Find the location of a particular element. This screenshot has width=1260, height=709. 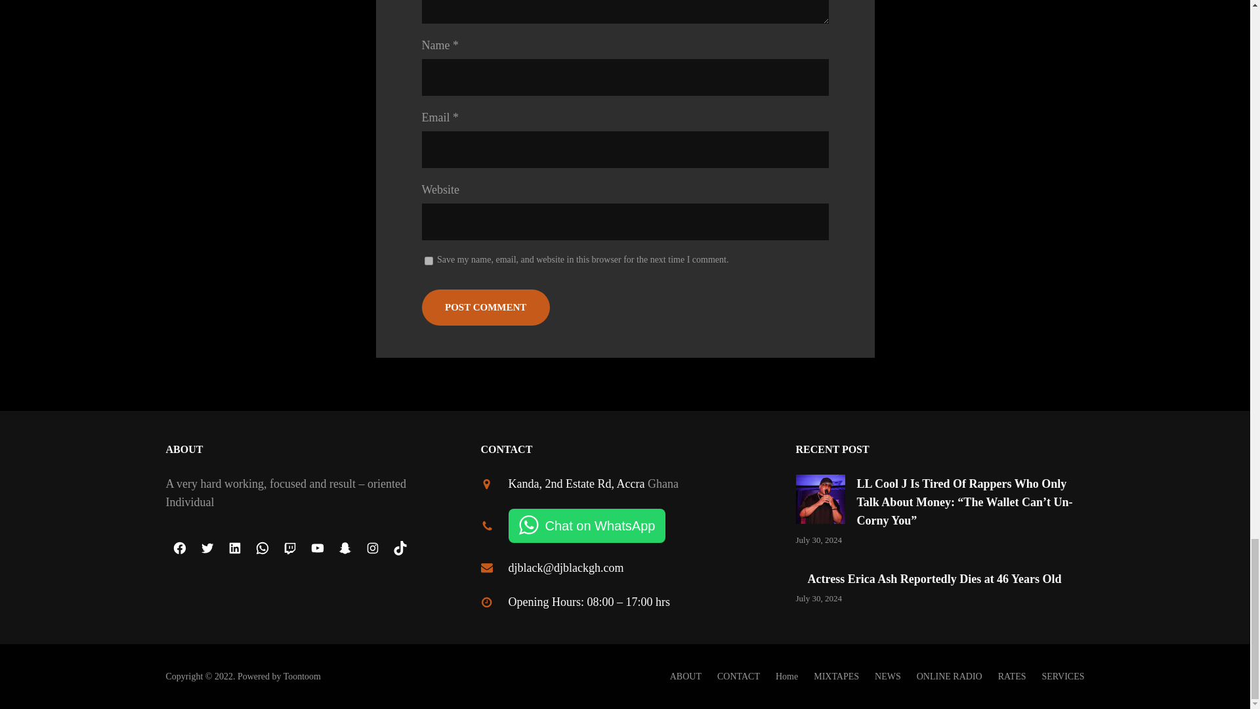

Twitter is located at coordinates (206, 548).